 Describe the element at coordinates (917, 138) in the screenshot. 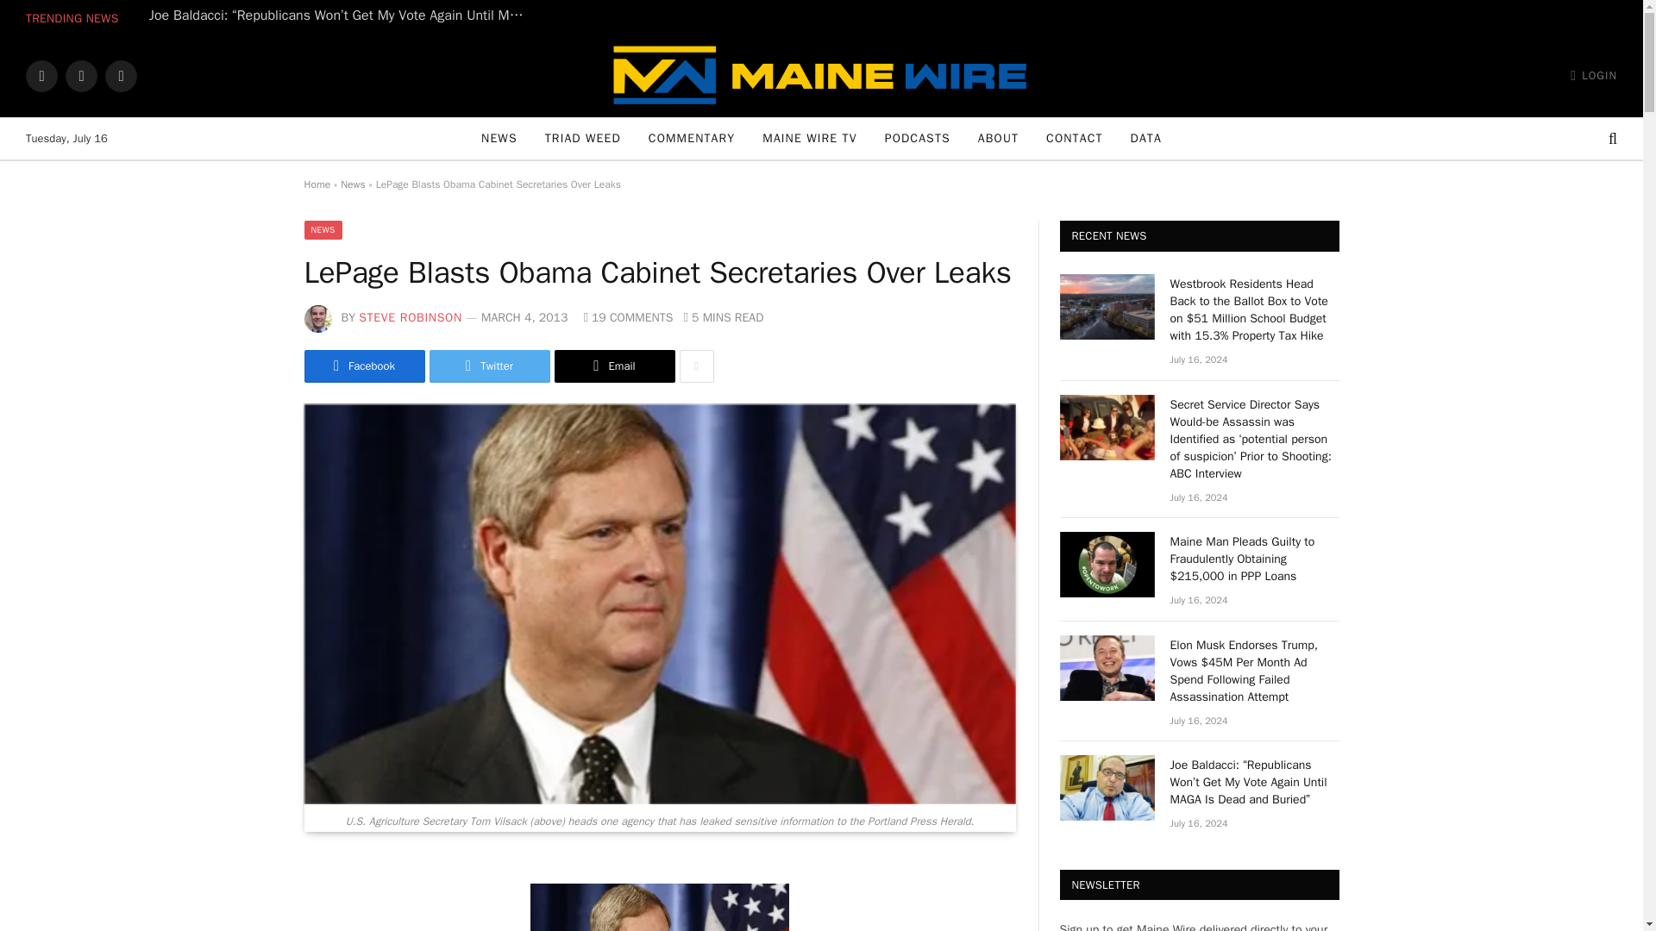

I see `PODCASTS` at that location.